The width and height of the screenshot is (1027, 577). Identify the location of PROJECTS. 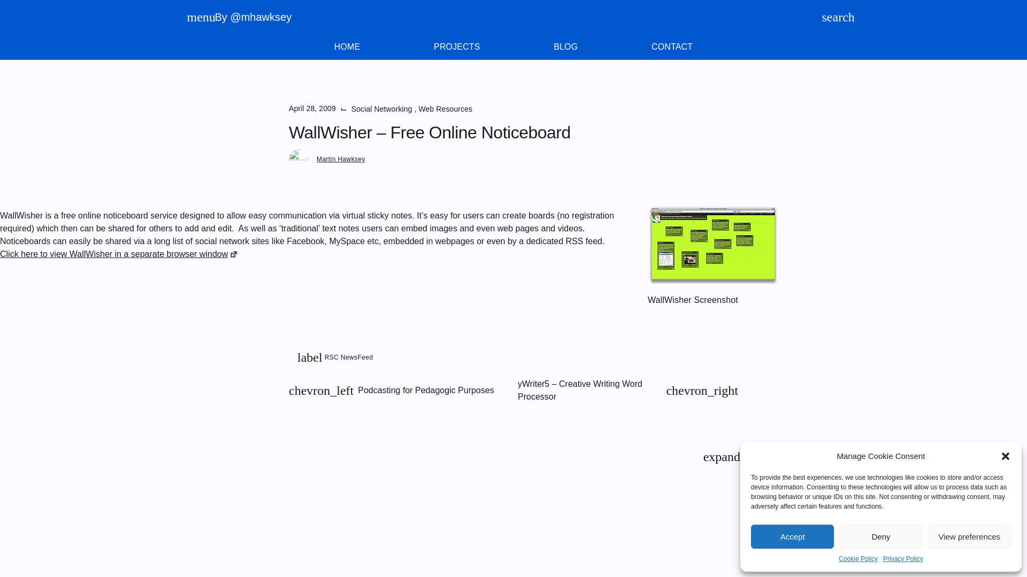
(565, 47).